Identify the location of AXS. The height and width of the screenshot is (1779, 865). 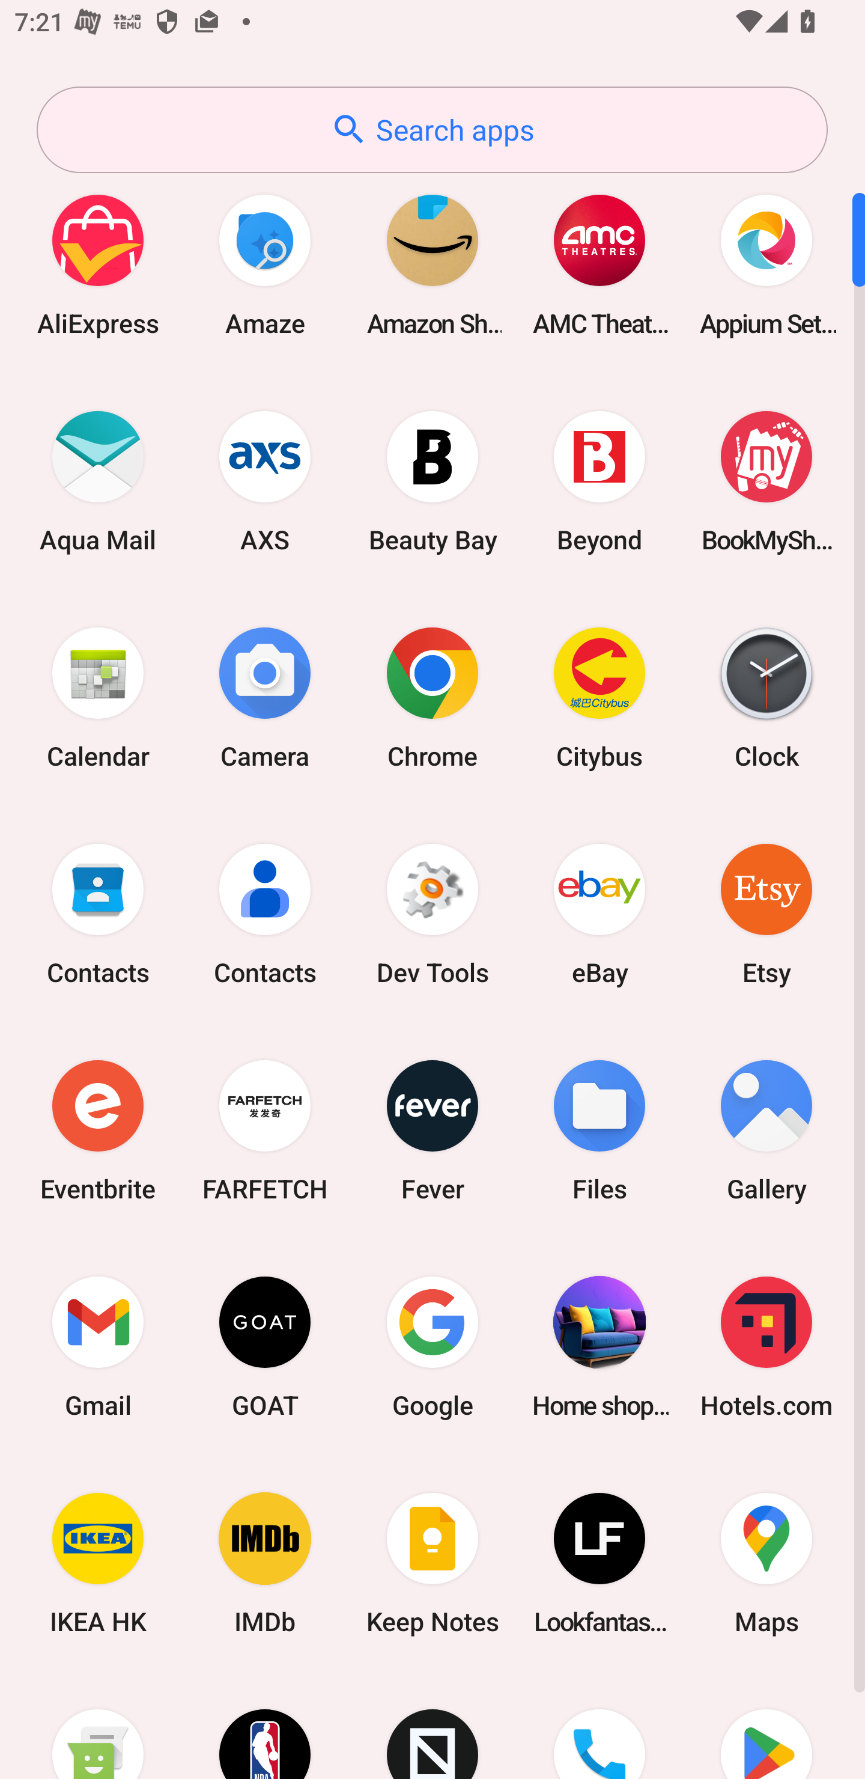
(265, 481).